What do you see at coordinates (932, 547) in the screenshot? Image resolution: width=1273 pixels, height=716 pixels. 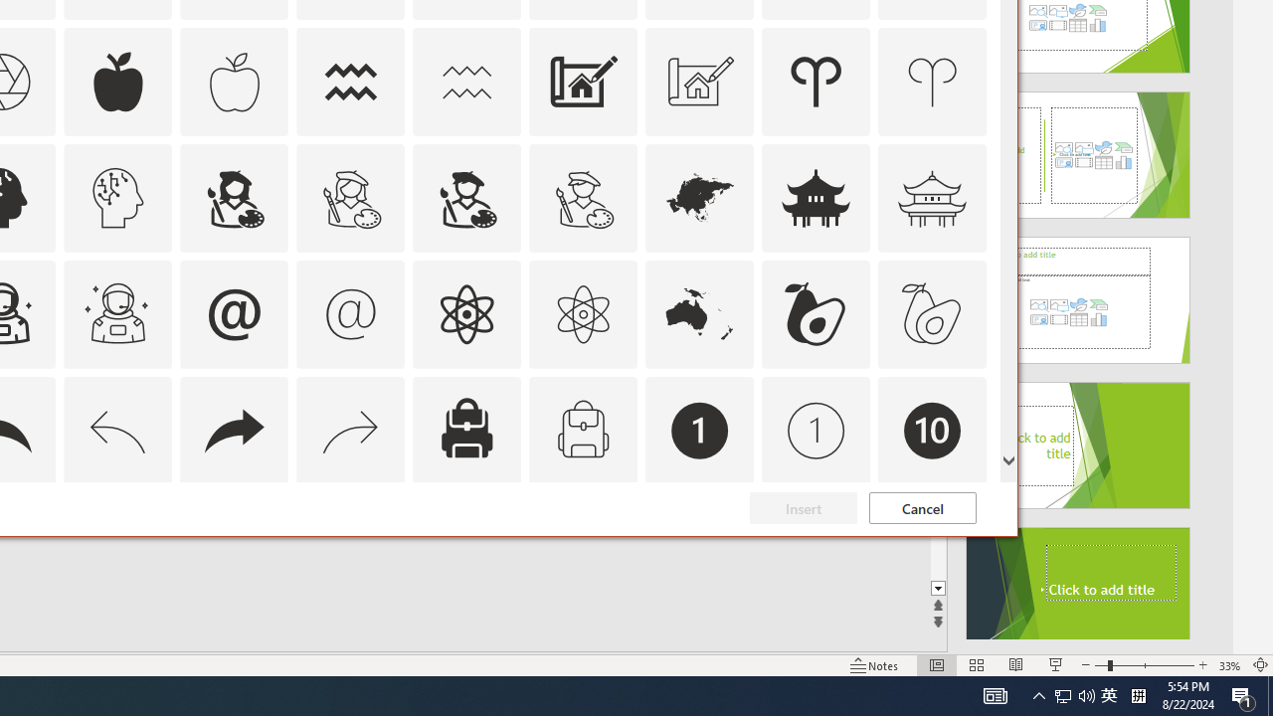 I see `AutomationID: Icons` at bounding box center [932, 547].